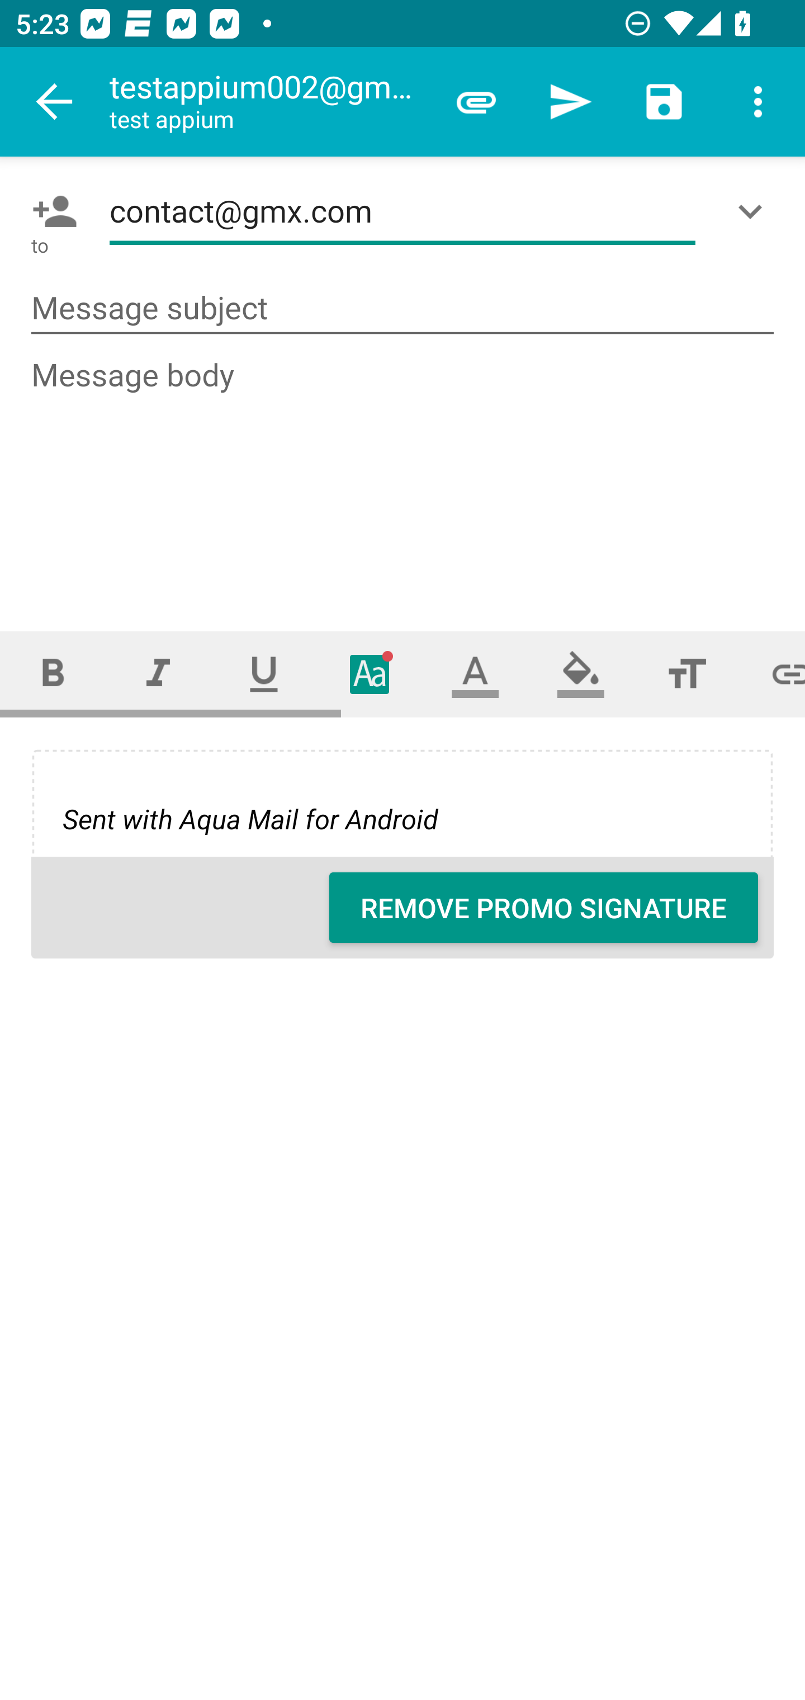 The width and height of the screenshot is (805, 1700). I want to click on Show/Add CC/BCC, so click(754, 211).